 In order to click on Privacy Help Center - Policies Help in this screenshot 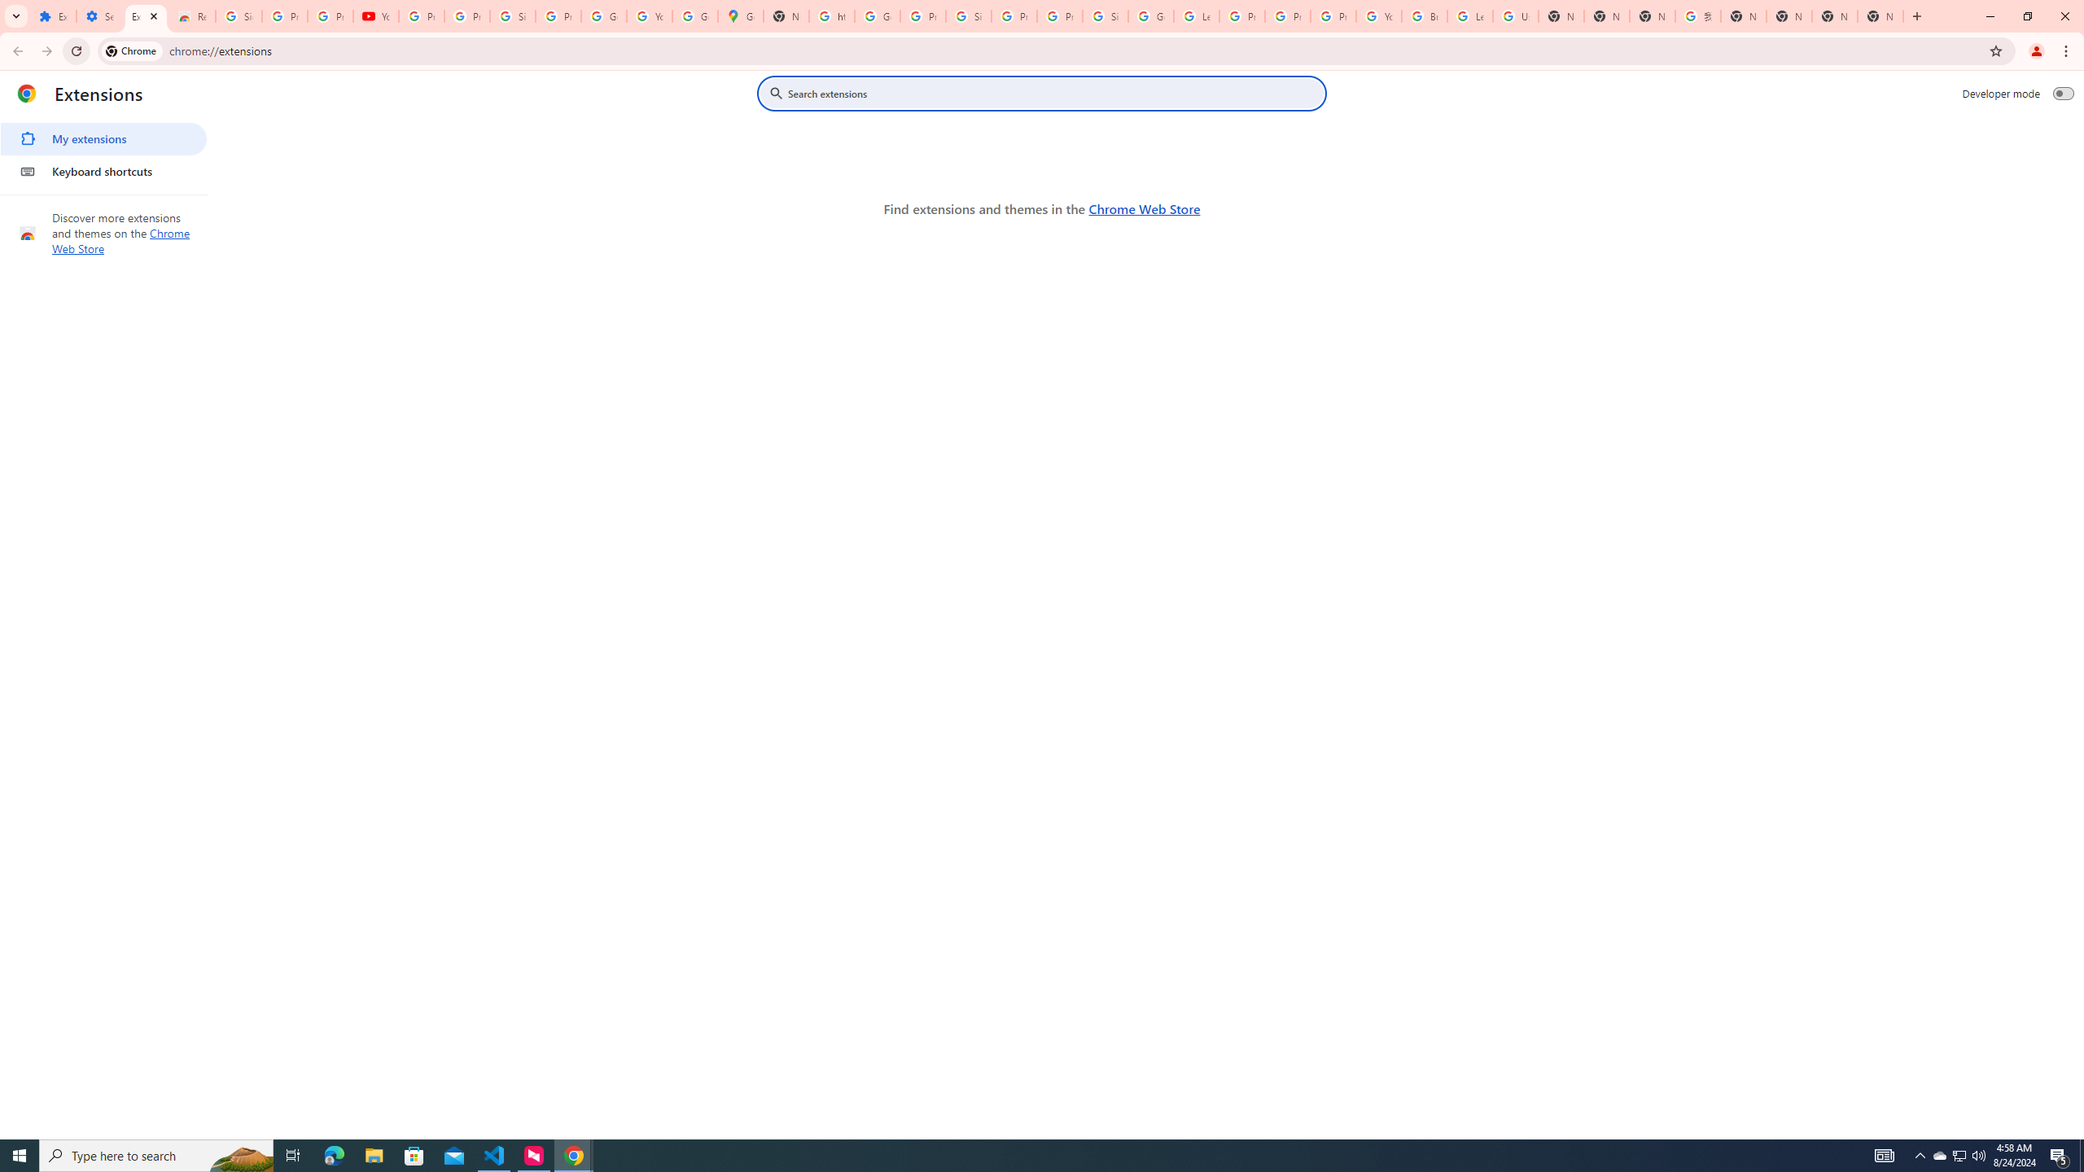, I will do `click(1242, 16)`.